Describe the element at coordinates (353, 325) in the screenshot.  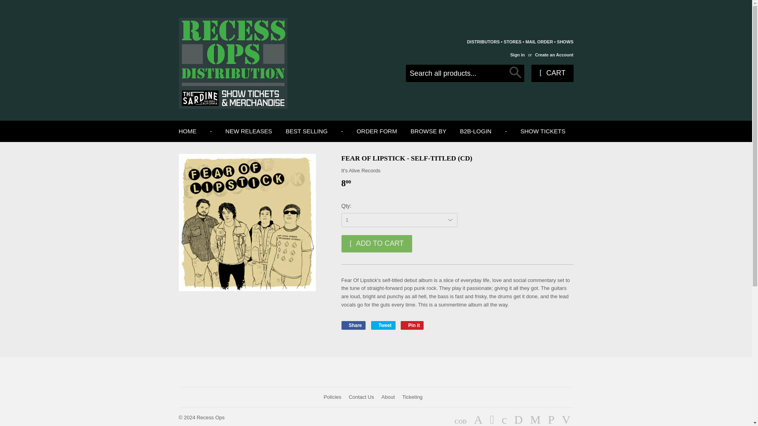
I see `Share on Facebook` at that location.